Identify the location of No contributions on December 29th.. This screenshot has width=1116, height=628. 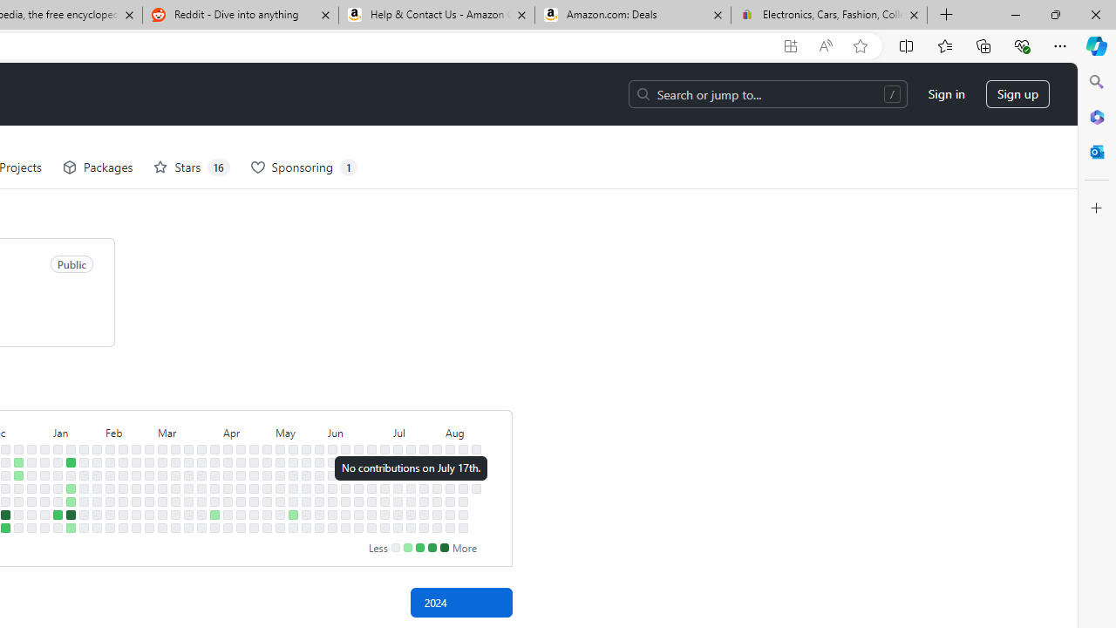
(31, 515).